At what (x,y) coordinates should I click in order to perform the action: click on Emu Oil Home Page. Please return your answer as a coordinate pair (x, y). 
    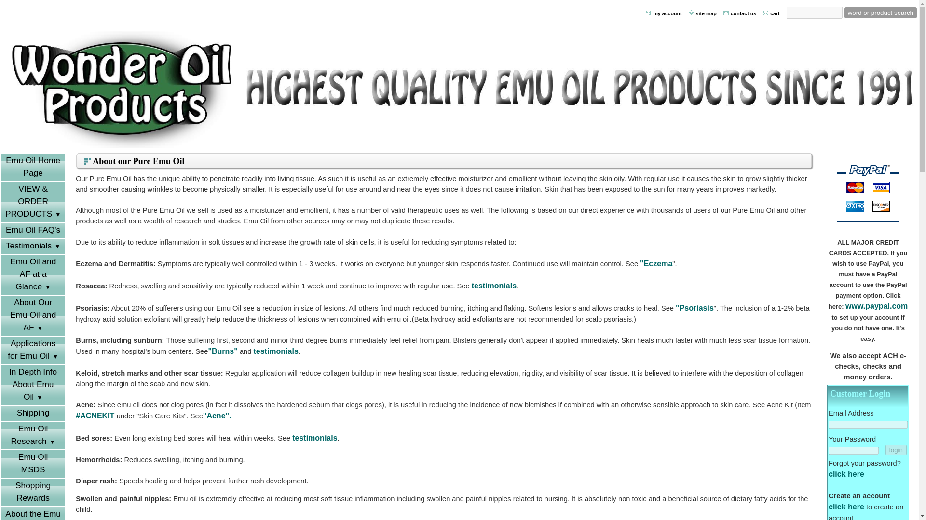
    Looking at the image, I should click on (33, 167).